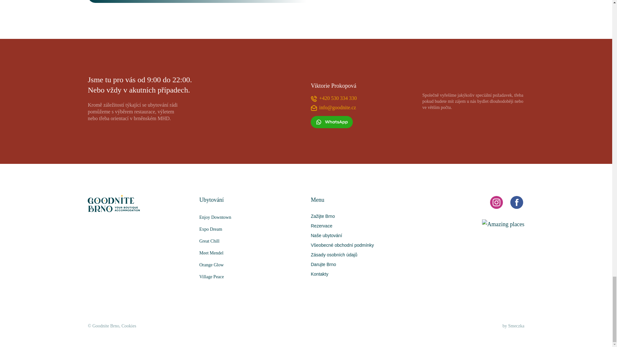 The height and width of the screenshot is (347, 617). Describe the element at coordinates (250, 253) in the screenshot. I see `Meet Mendel` at that location.